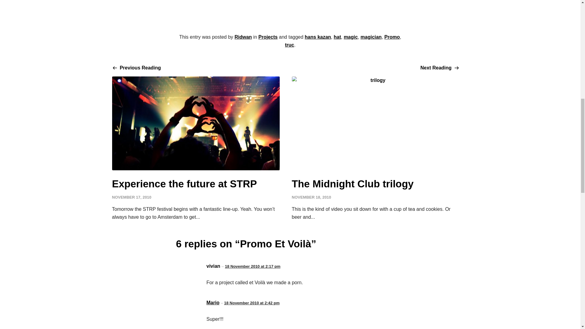 The width and height of the screenshot is (585, 329). What do you see at coordinates (243, 37) in the screenshot?
I see `Ridwan` at bounding box center [243, 37].